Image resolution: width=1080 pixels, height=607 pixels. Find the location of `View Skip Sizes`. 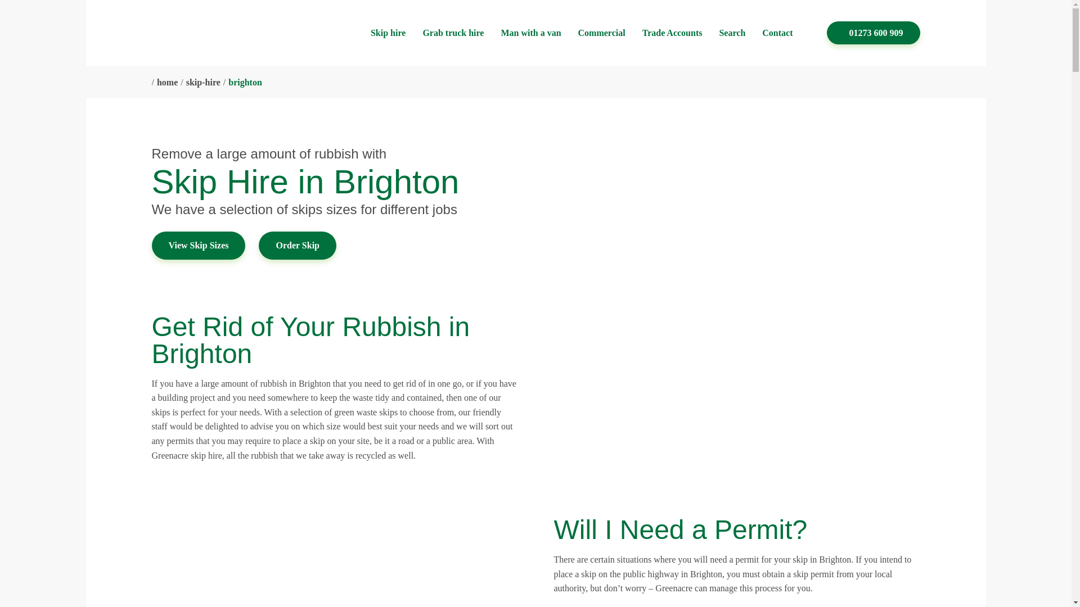

View Skip Sizes is located at coordinates (199, 245).